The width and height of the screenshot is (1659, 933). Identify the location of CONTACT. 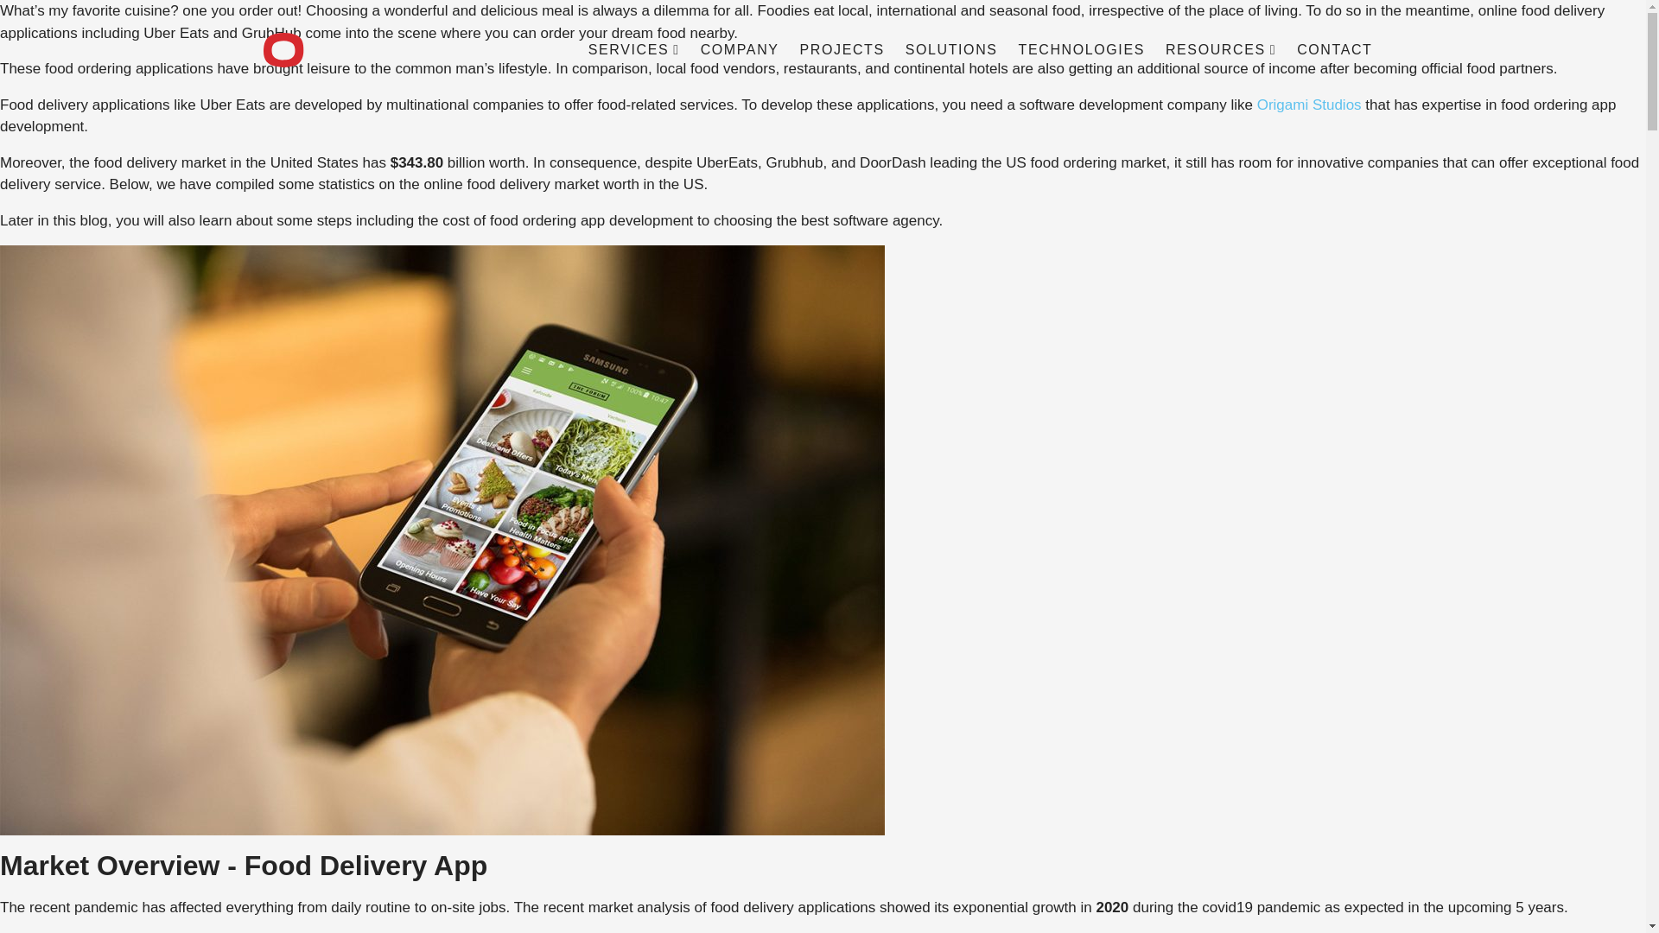
(1334, 50).